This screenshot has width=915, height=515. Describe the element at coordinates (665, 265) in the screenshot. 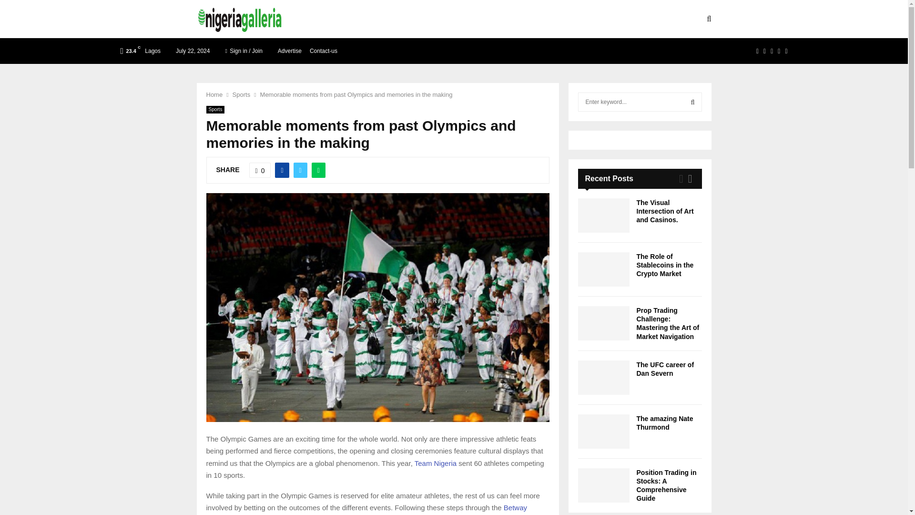

I see ` The Role of Stablecoins in the Crypto Market ` at that location.